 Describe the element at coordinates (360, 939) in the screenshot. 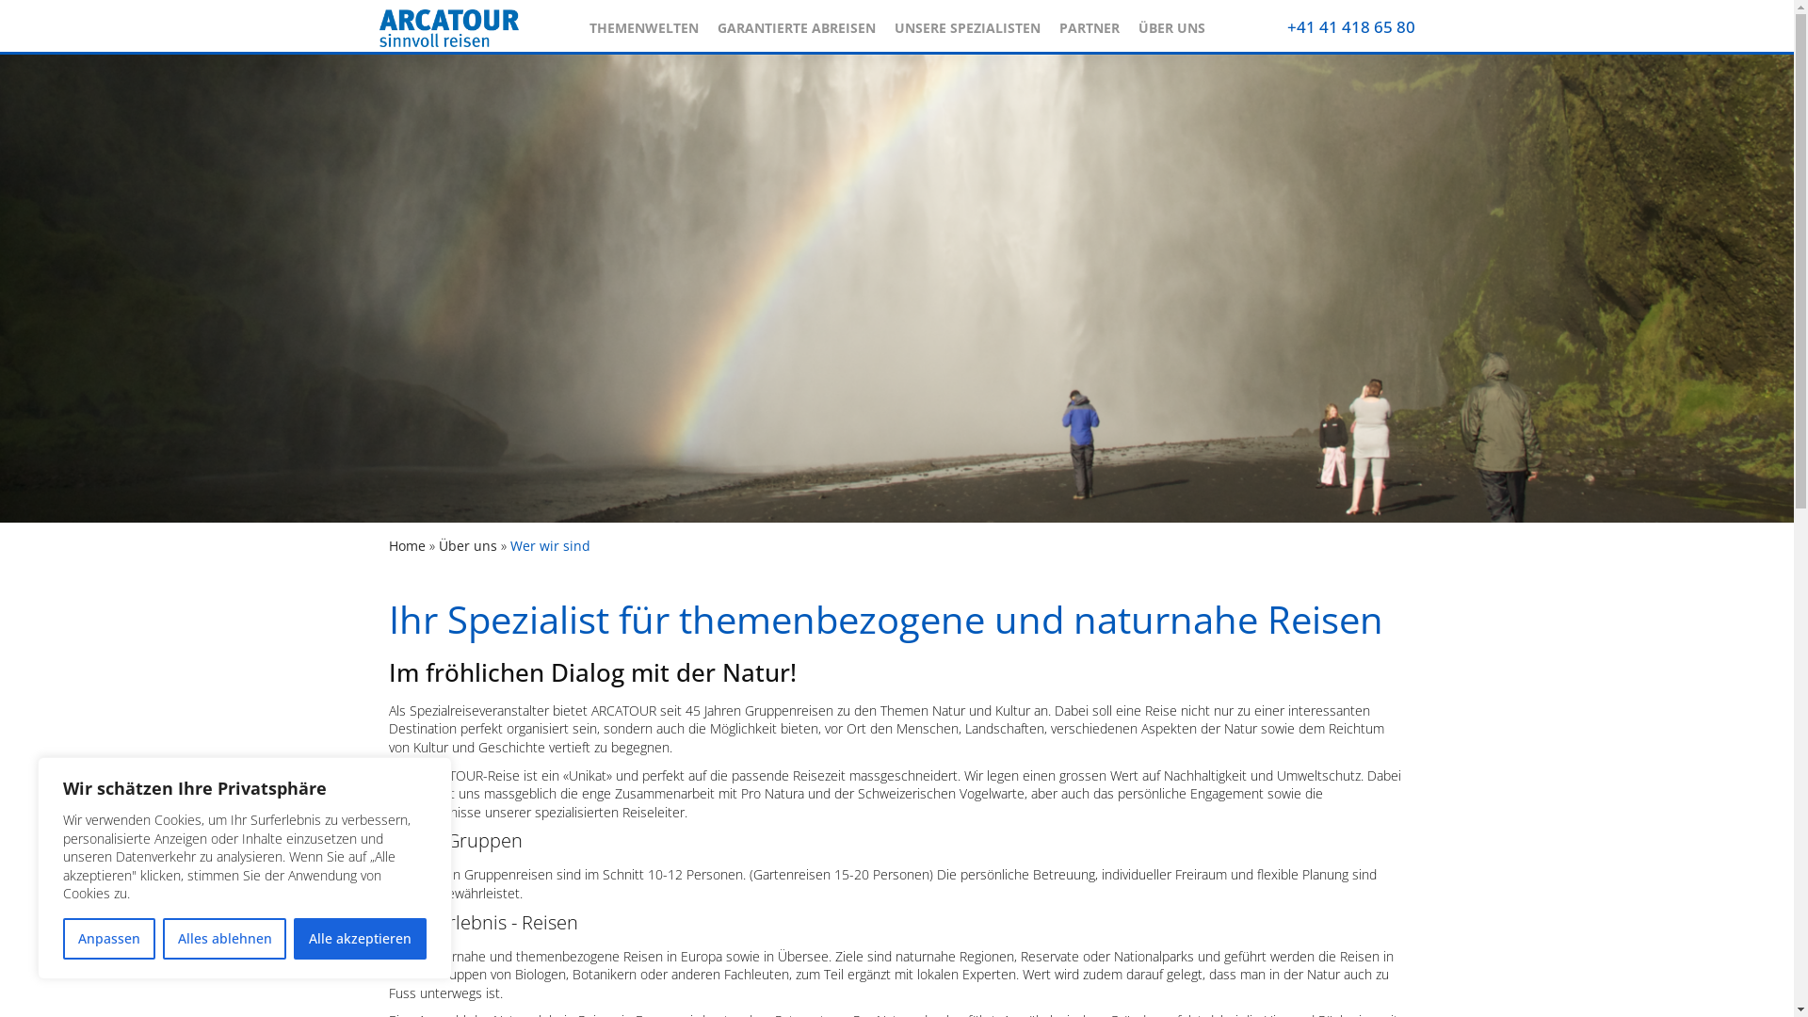

I see `Alle akzeptieren` at that location.